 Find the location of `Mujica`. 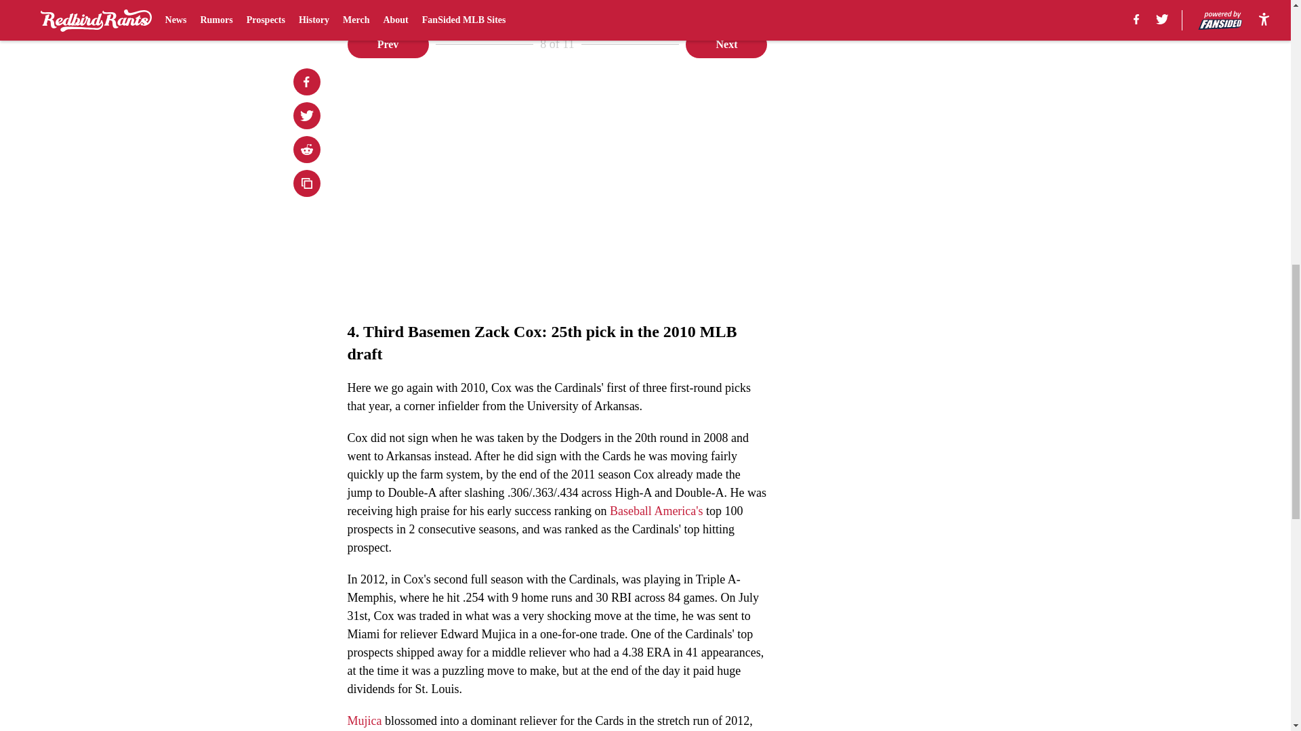

Mujica is located at coordinates (364, 720).